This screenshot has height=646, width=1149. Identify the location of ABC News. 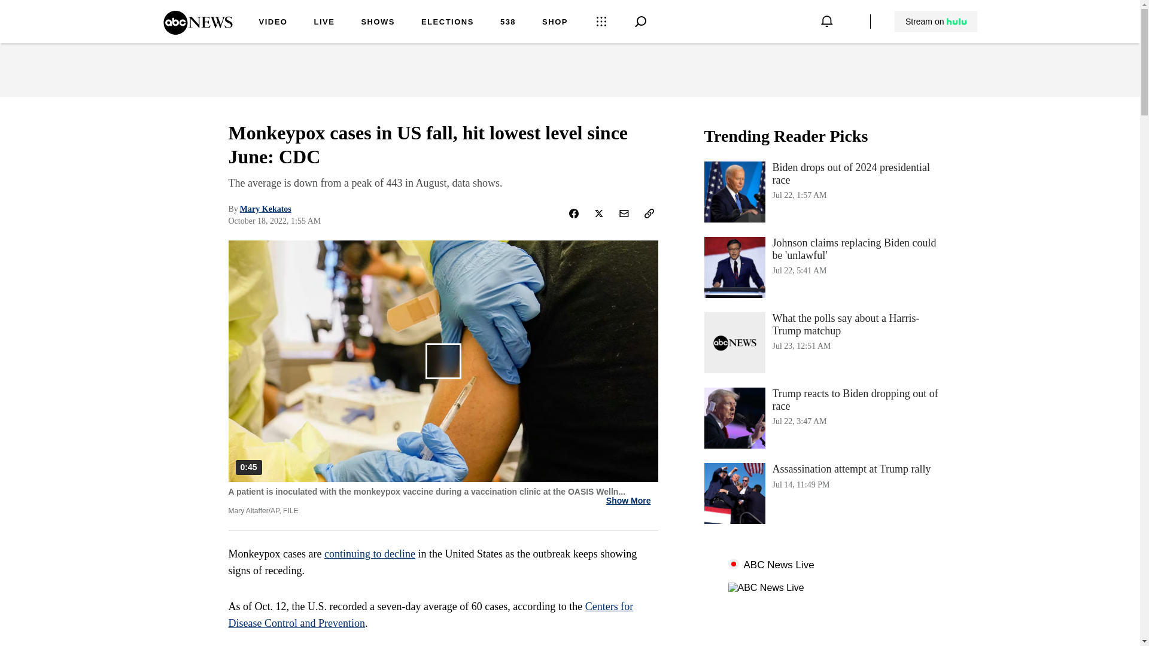
(628, 501).